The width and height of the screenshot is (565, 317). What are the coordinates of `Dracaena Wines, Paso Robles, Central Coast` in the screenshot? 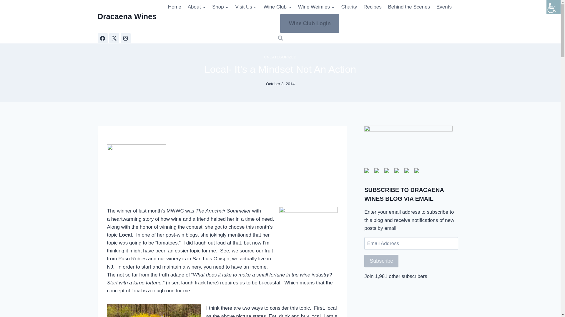 It's located at (137, 173).